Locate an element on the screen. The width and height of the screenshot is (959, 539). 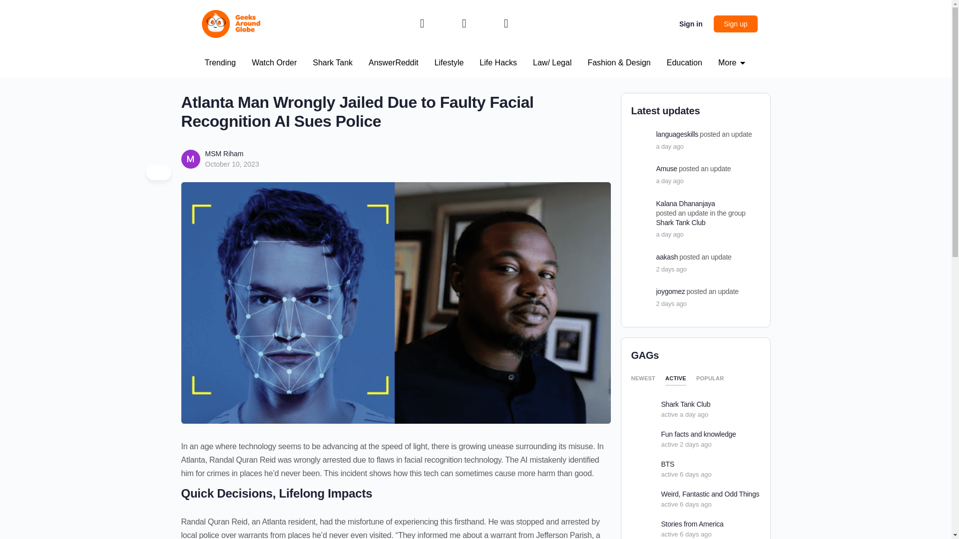
AnswerReddit is located at coordinates (393, 63).